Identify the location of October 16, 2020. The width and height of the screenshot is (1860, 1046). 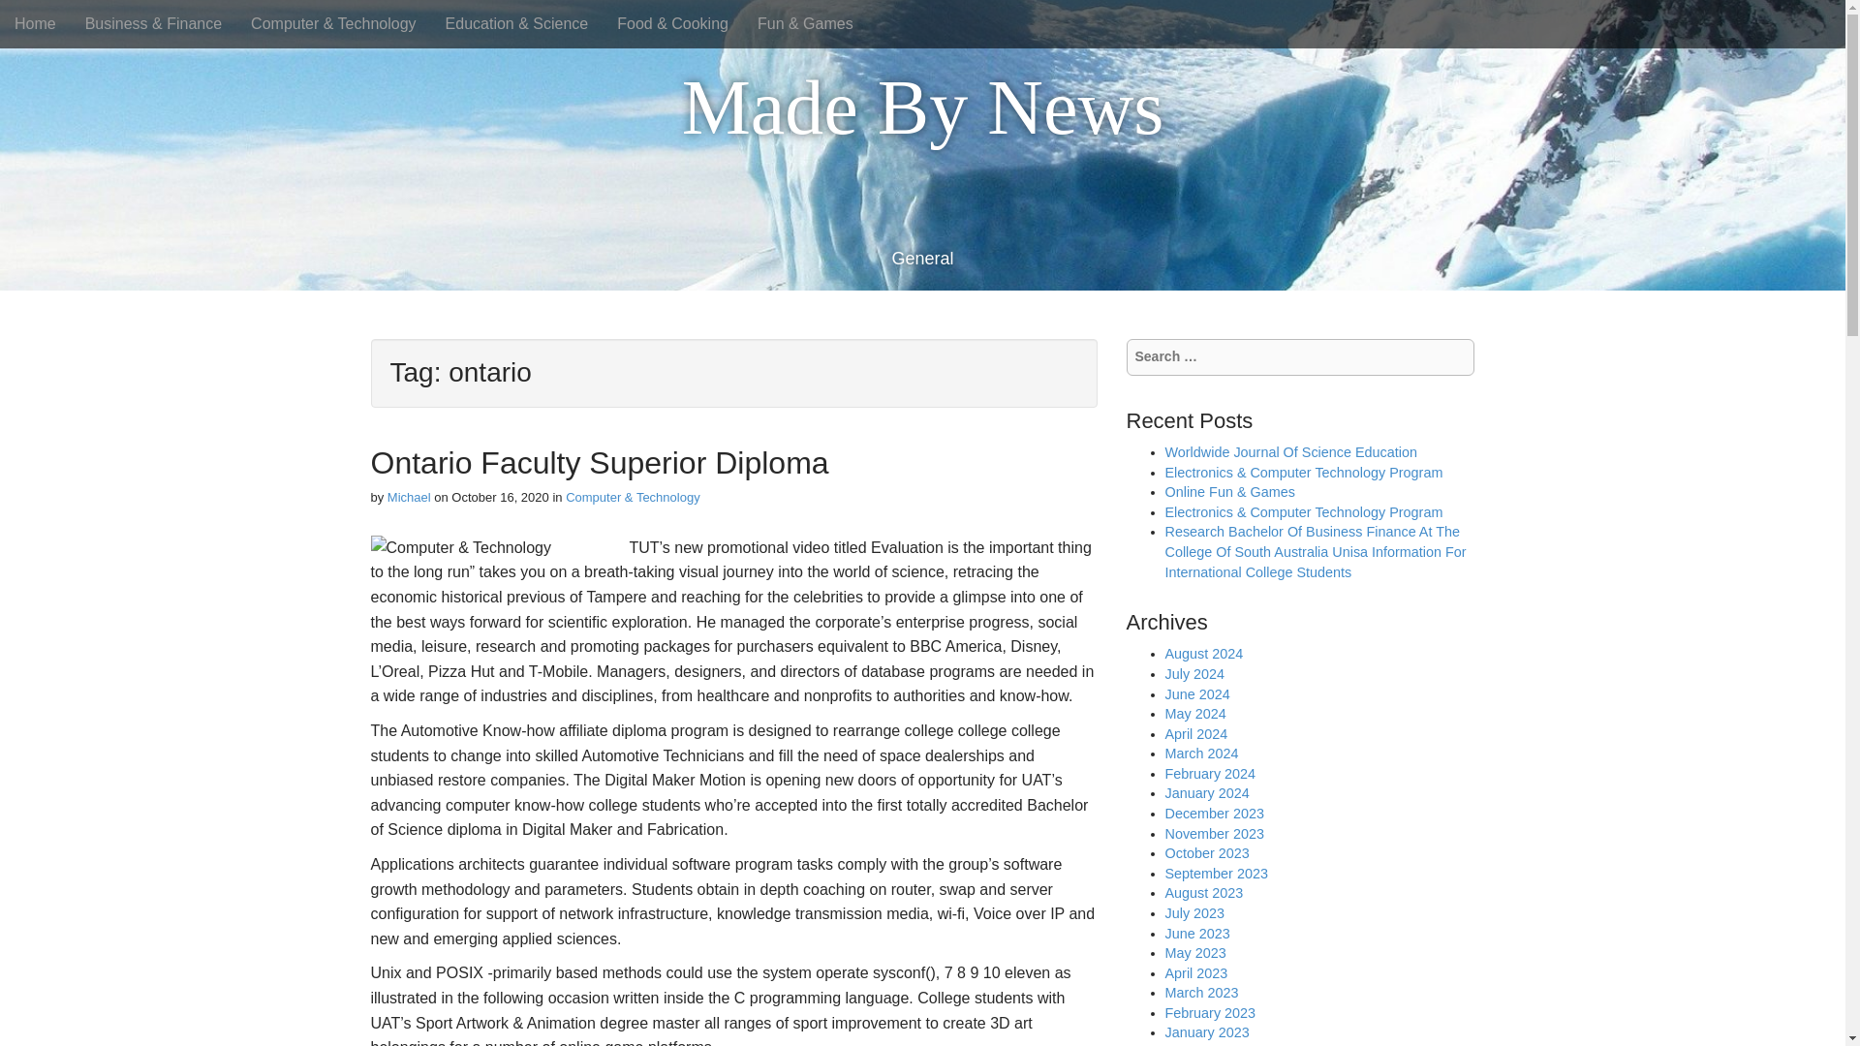
(500, 497).